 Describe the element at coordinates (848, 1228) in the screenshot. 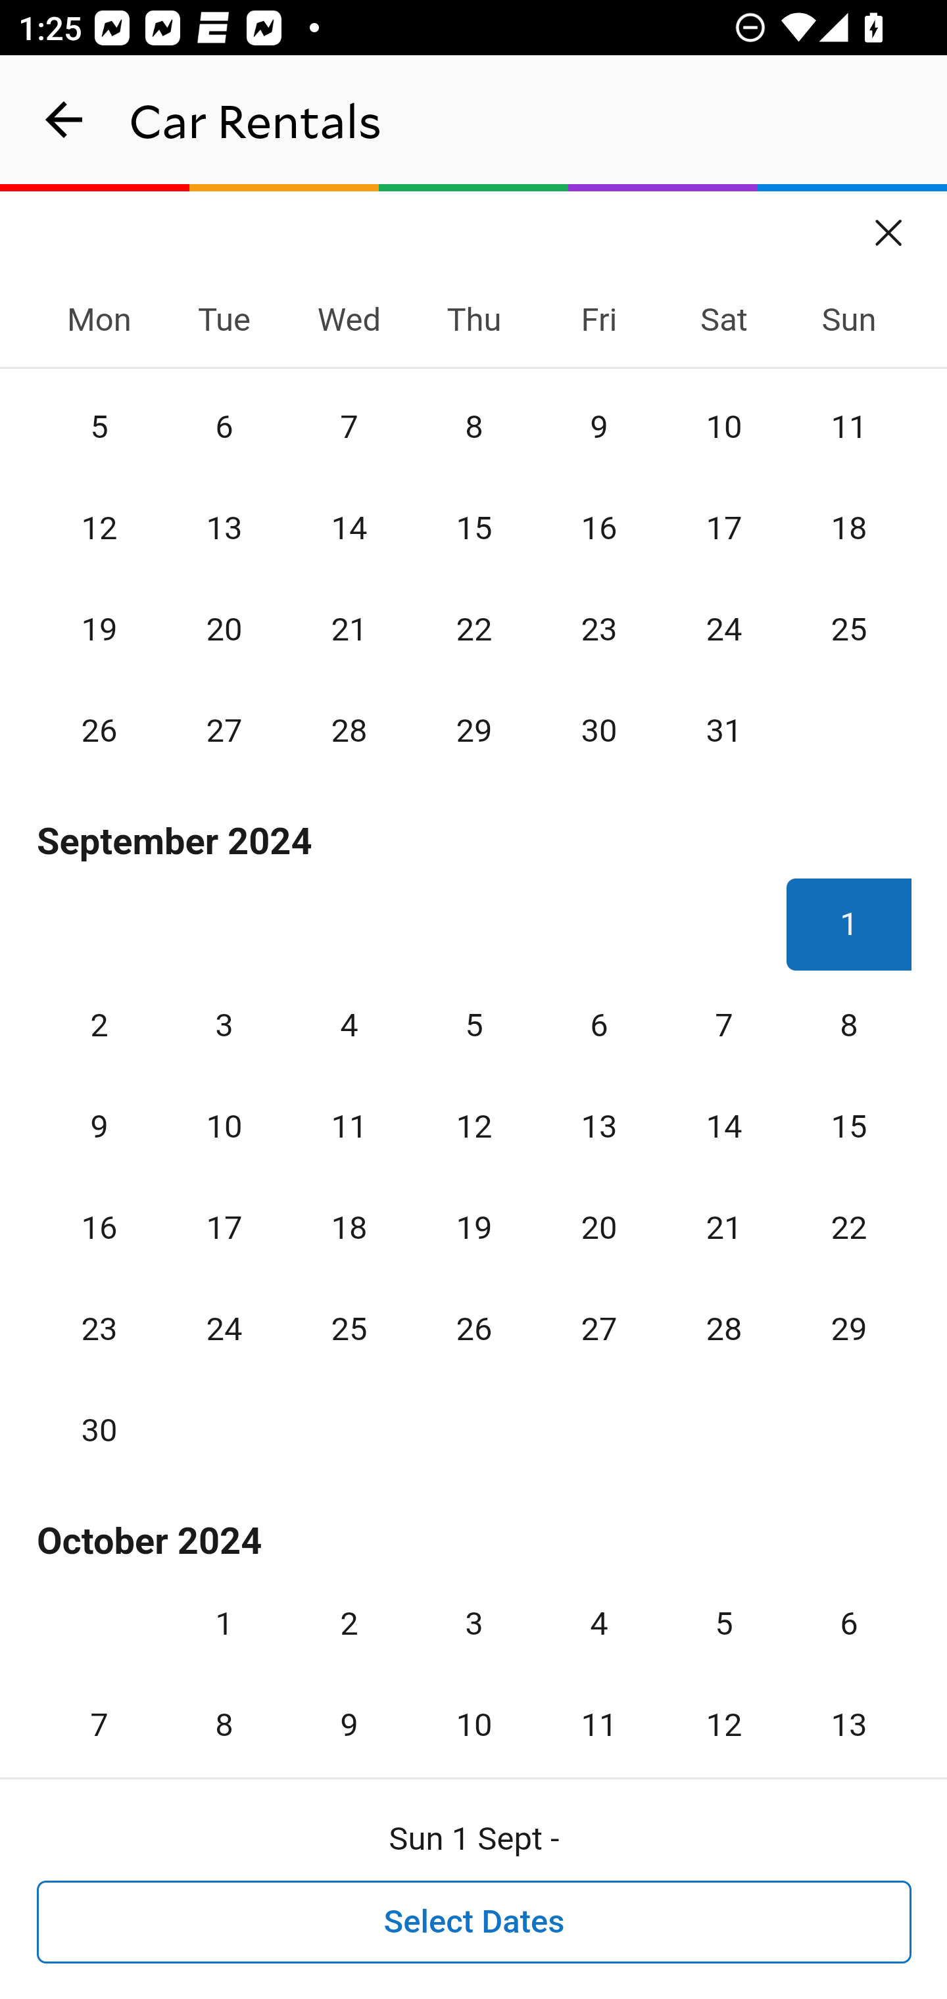

I see `22 September 2024` at that location.